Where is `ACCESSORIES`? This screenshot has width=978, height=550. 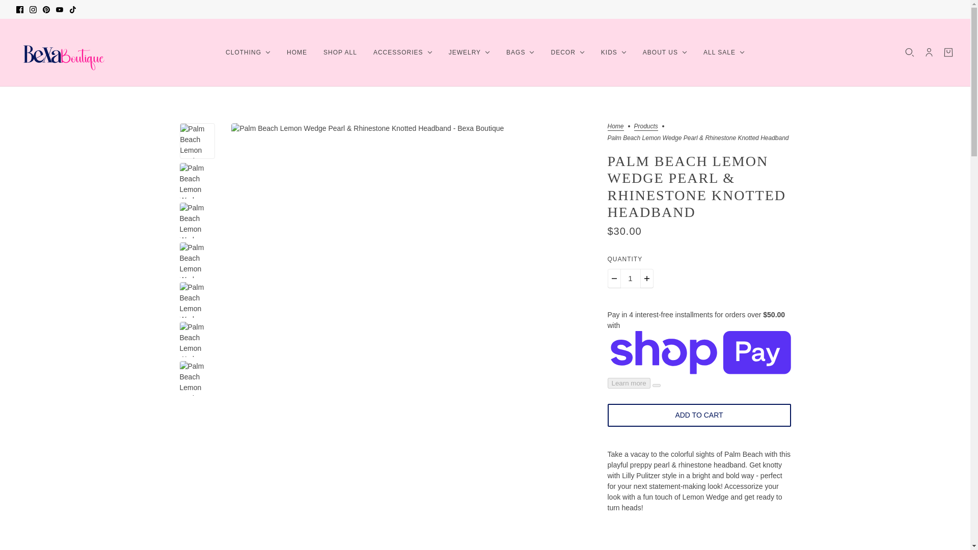 ACCESSORIES is located at coordinates (402, 52).